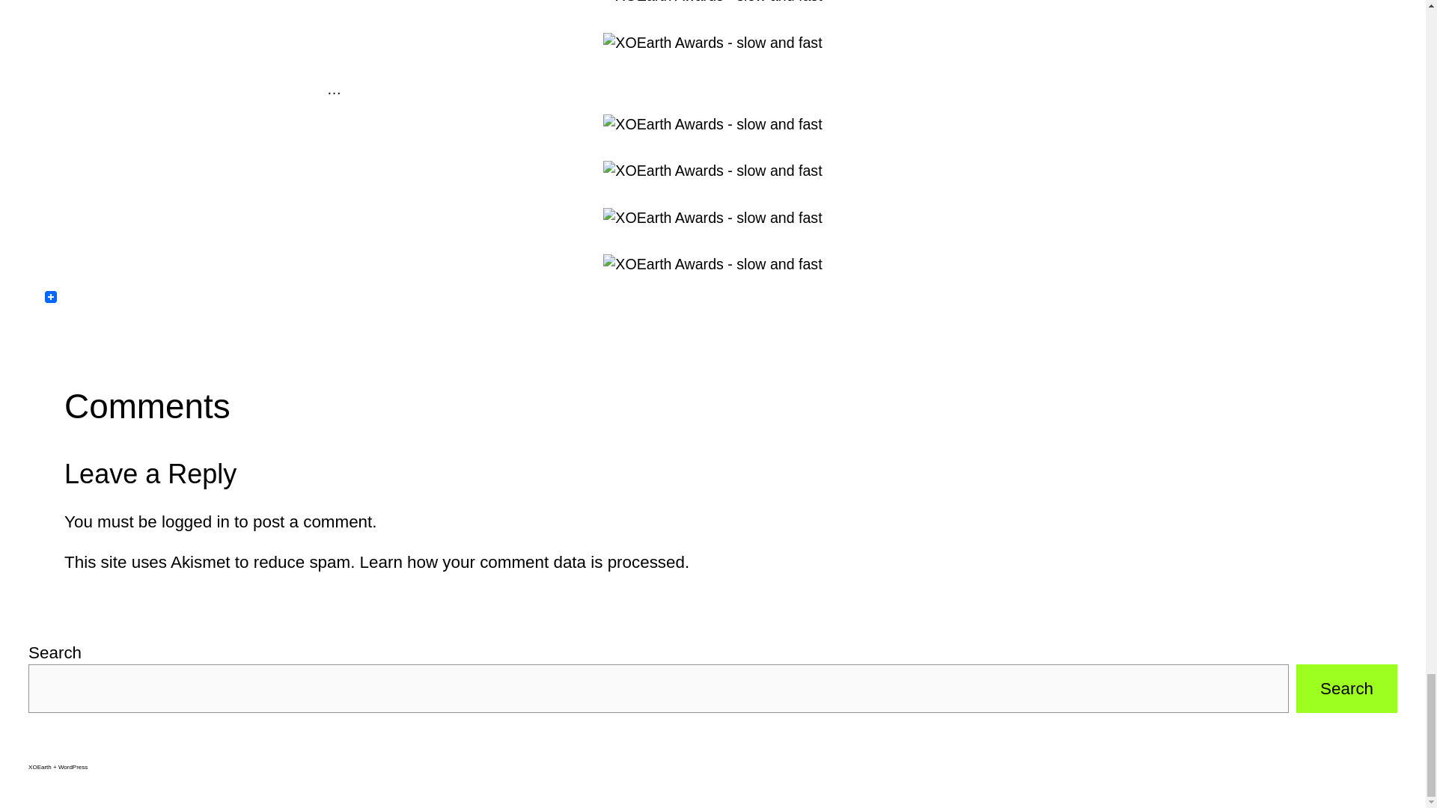  Describe the element at coordinates (713, 171) in the screenshot. I see `XOEarth Awards - slow and fast` at that location.